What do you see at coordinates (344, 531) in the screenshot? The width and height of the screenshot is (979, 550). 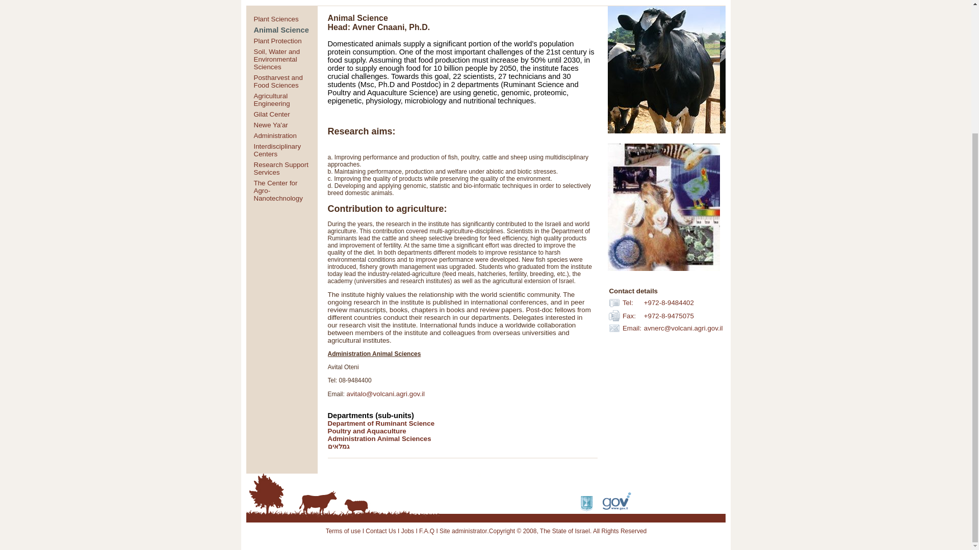 I see `Terms of use` at bounding box center [344, 531].